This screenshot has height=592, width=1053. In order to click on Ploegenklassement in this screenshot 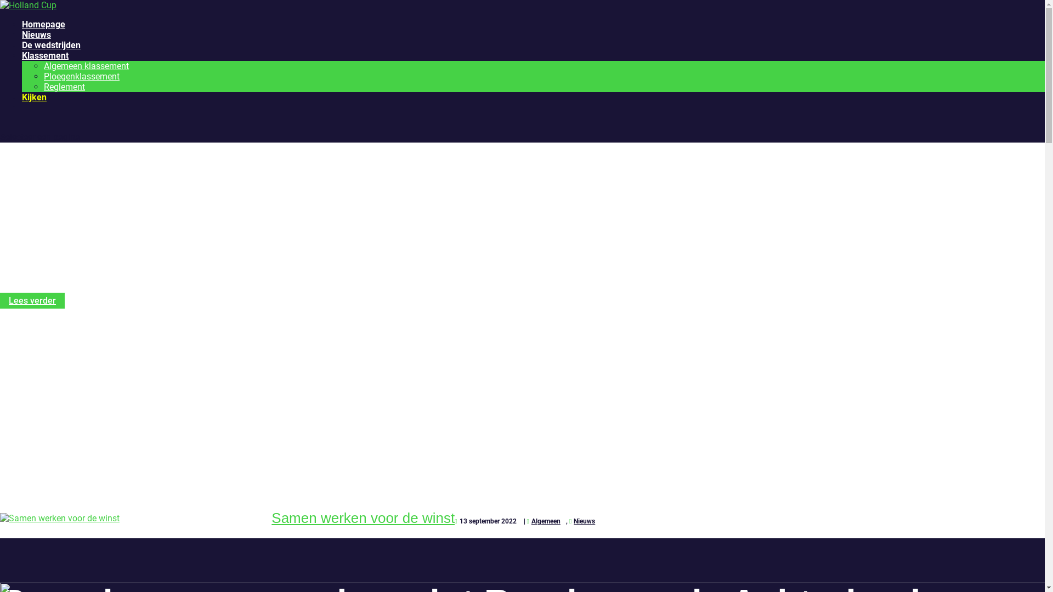, I will do `click(82, 77)`.